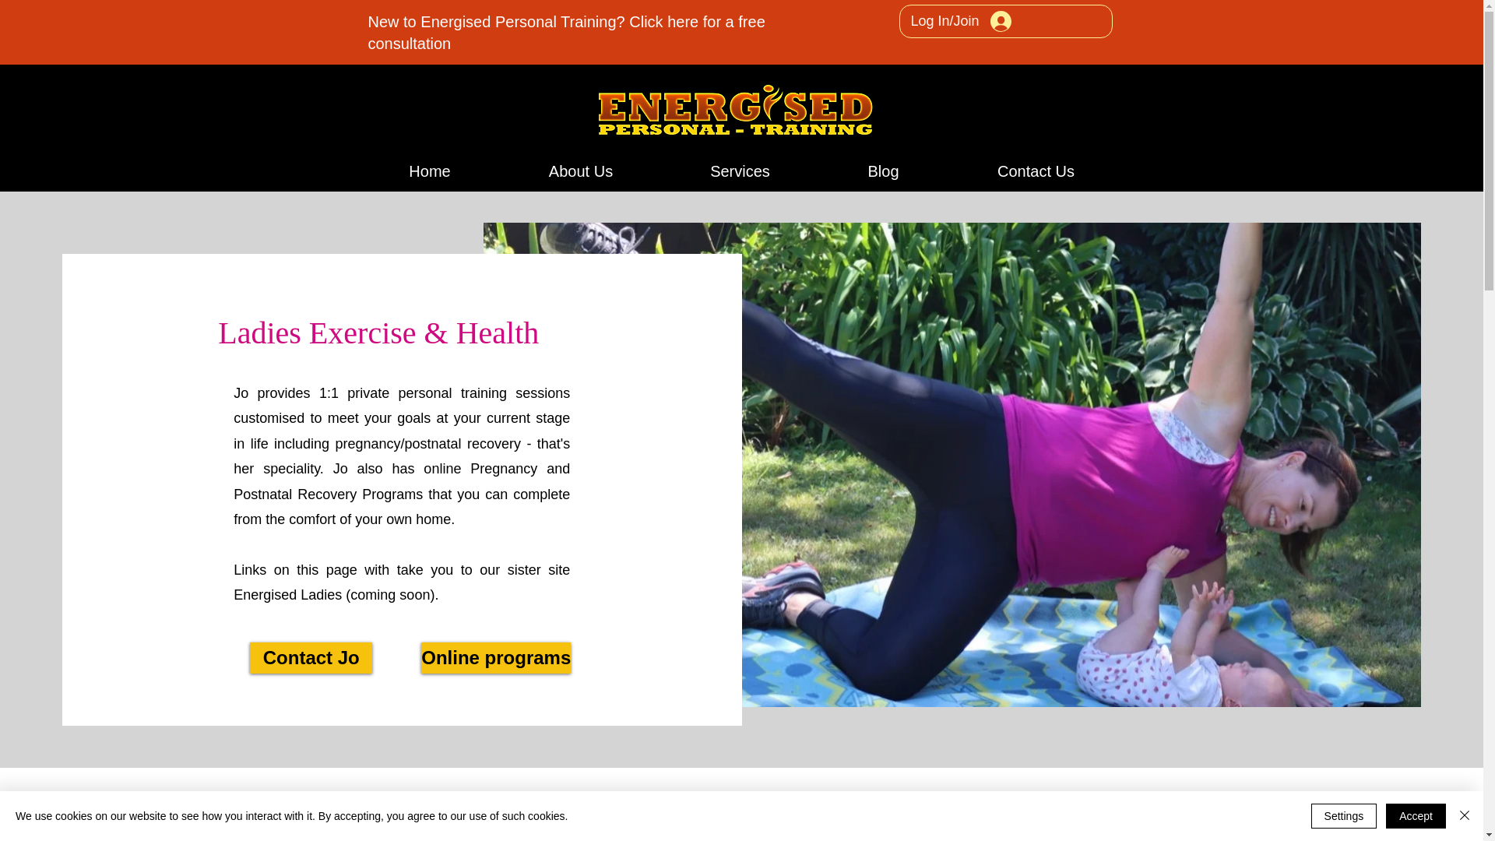 Image resolution: width=1495 pixels, height=841 pixels. What do you see at coordinates (430, 171) in the screenshot?
I see `Home` at bounding box center [430, 171].